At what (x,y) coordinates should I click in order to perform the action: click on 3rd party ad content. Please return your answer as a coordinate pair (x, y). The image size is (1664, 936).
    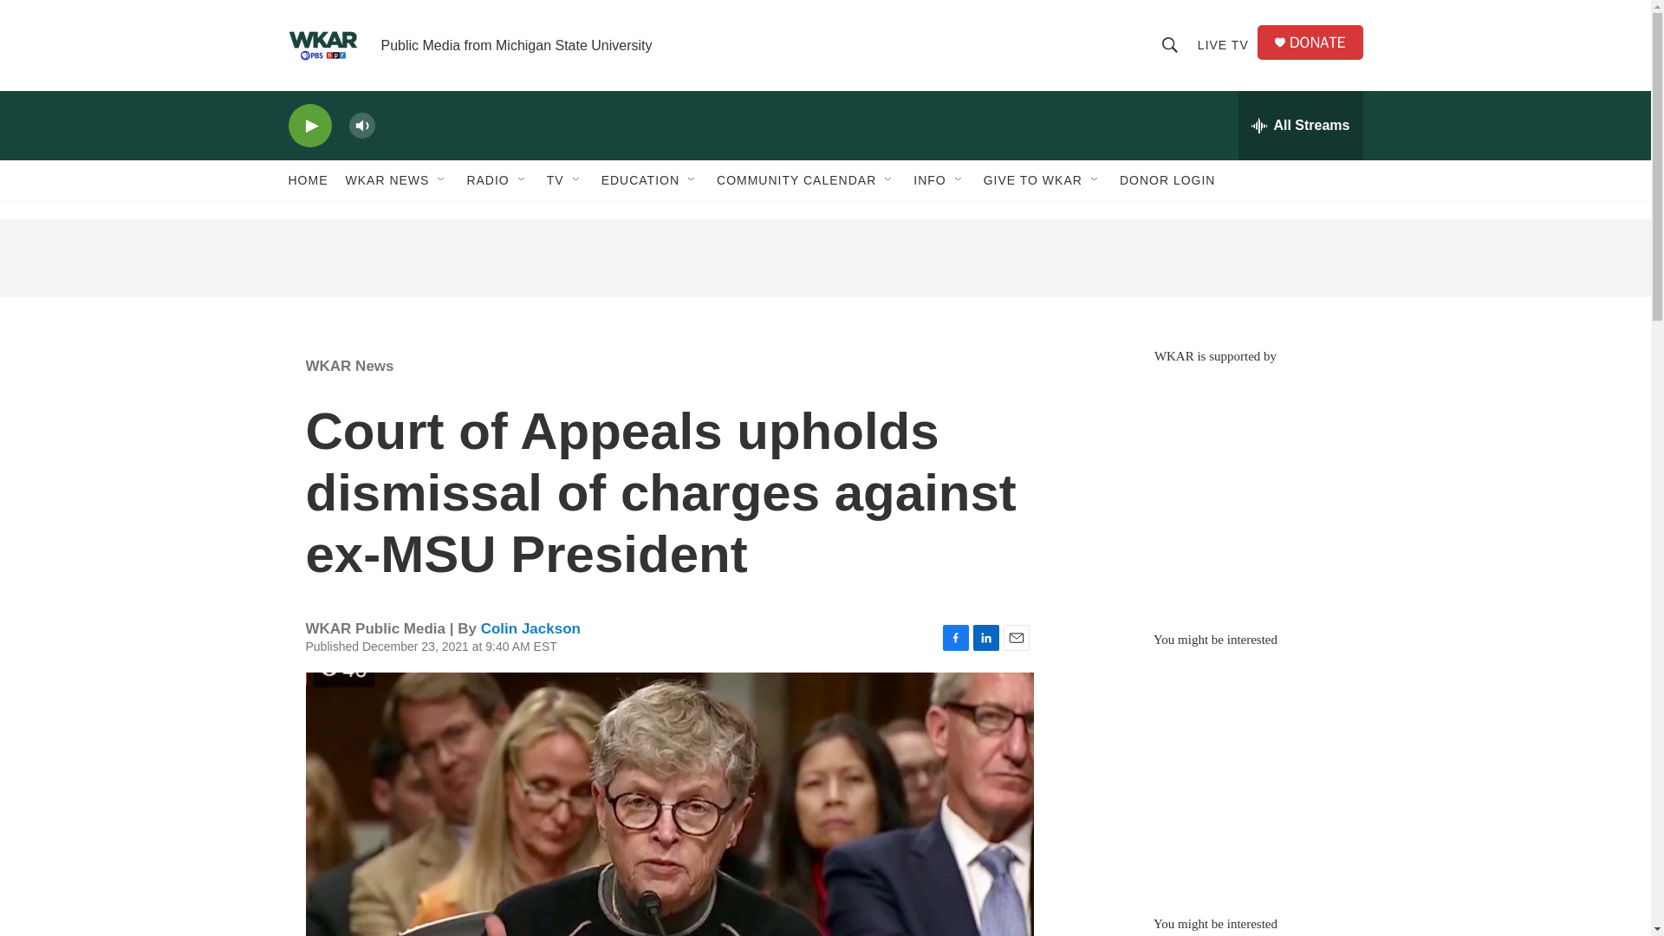
    Looking at the image, I should click on (824, 258).